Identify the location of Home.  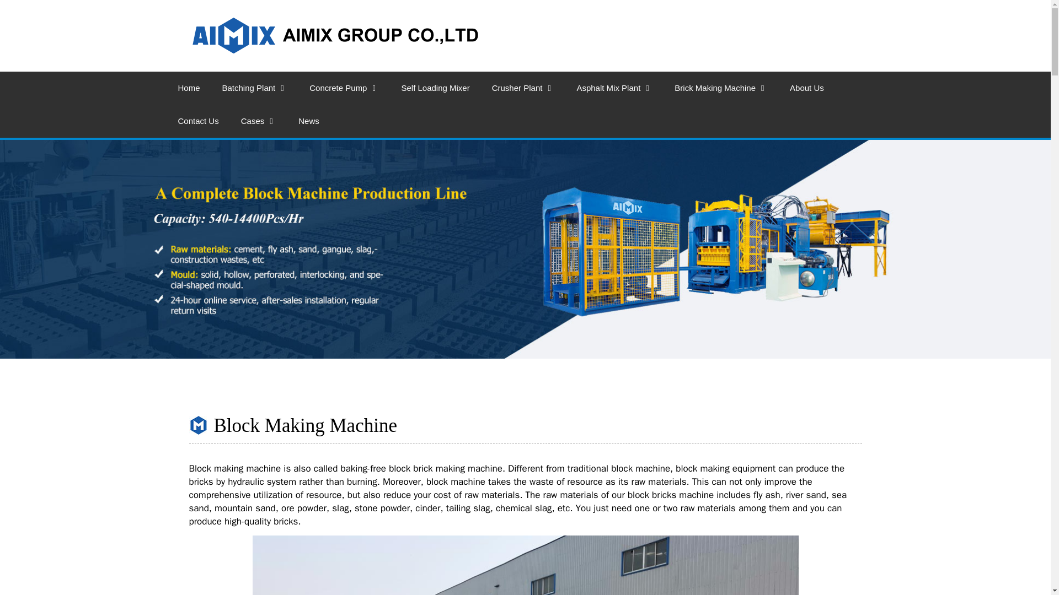
(189, 88).